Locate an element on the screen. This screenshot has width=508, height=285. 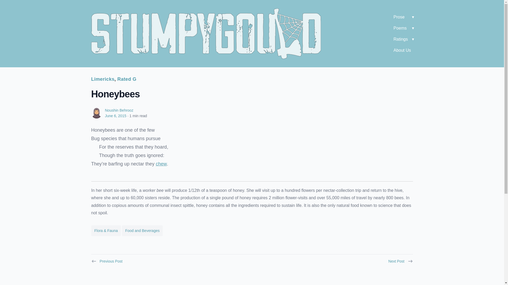
Noushin Behrooz is located at coordinates (119, 110).